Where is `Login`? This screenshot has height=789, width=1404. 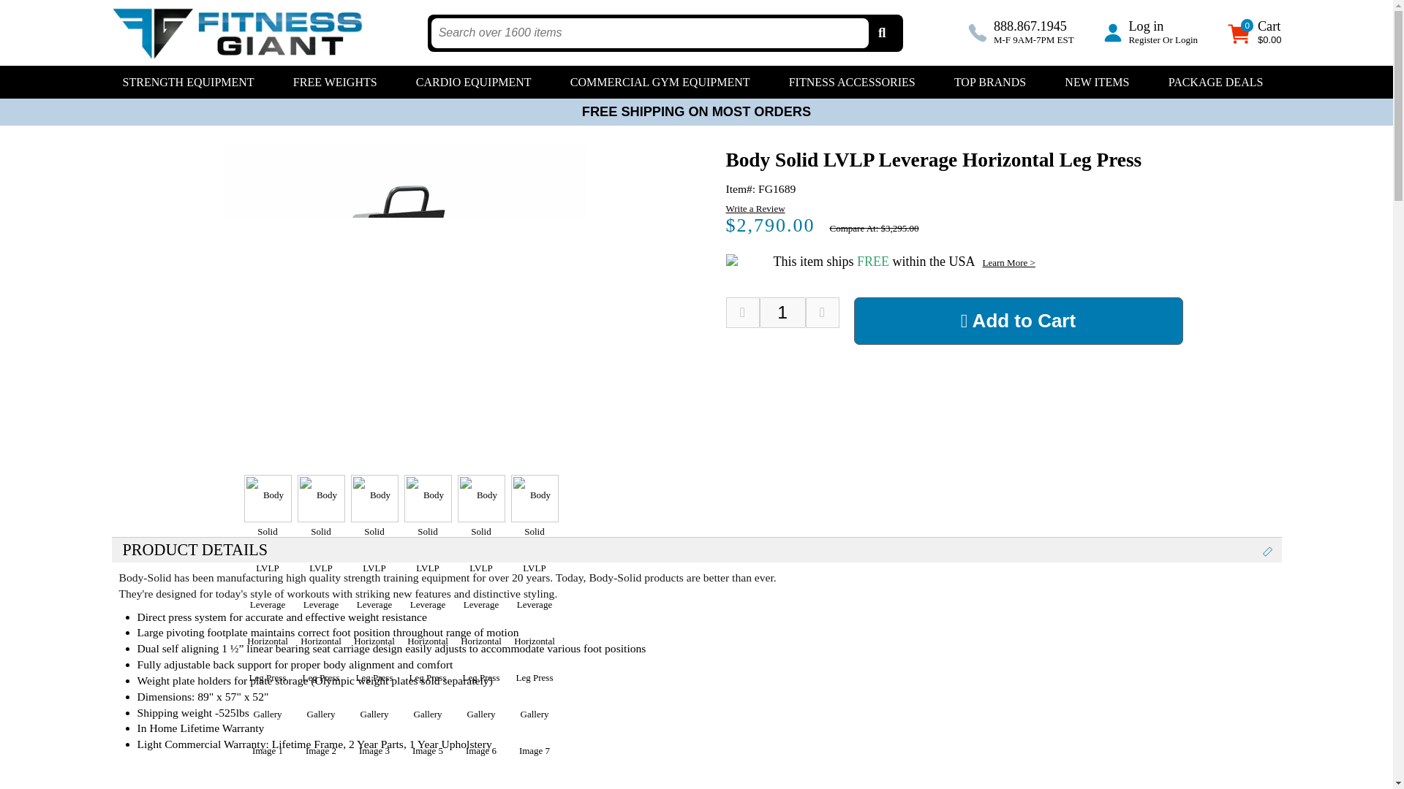 Login is located at coordinates (1186, 39).